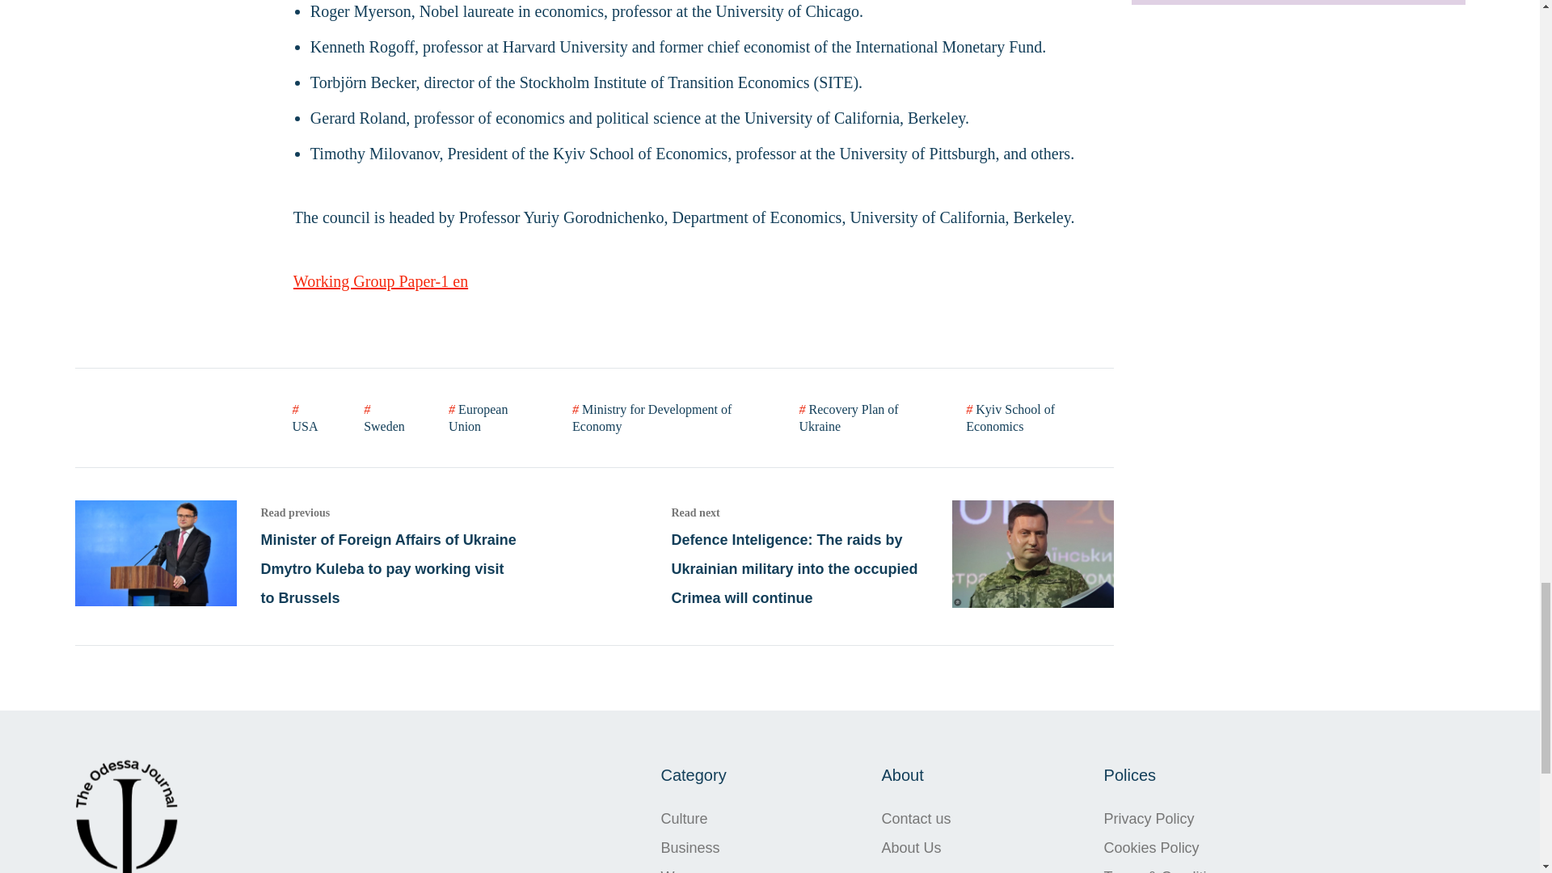 This screenshot has width=1552, height=873. Describe the element at coordinates (695, 847) in the screenshot. I see `Business` at that location.